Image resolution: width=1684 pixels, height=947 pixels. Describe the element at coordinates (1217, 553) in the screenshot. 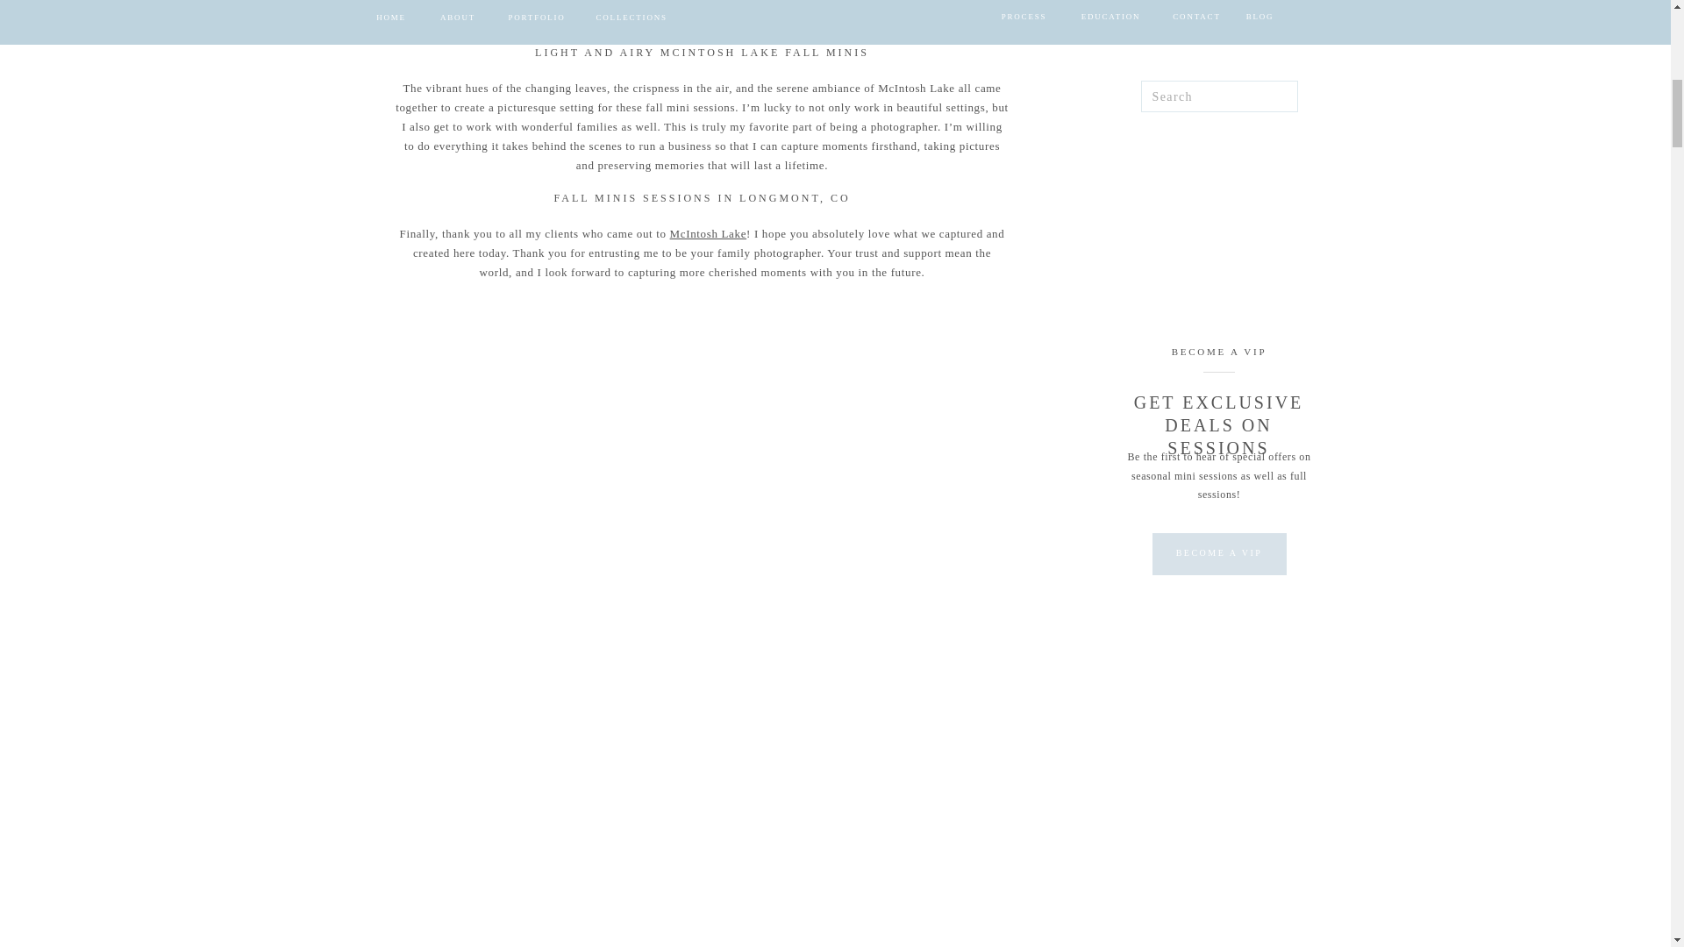

I see `BECOME A VIP` at that location.